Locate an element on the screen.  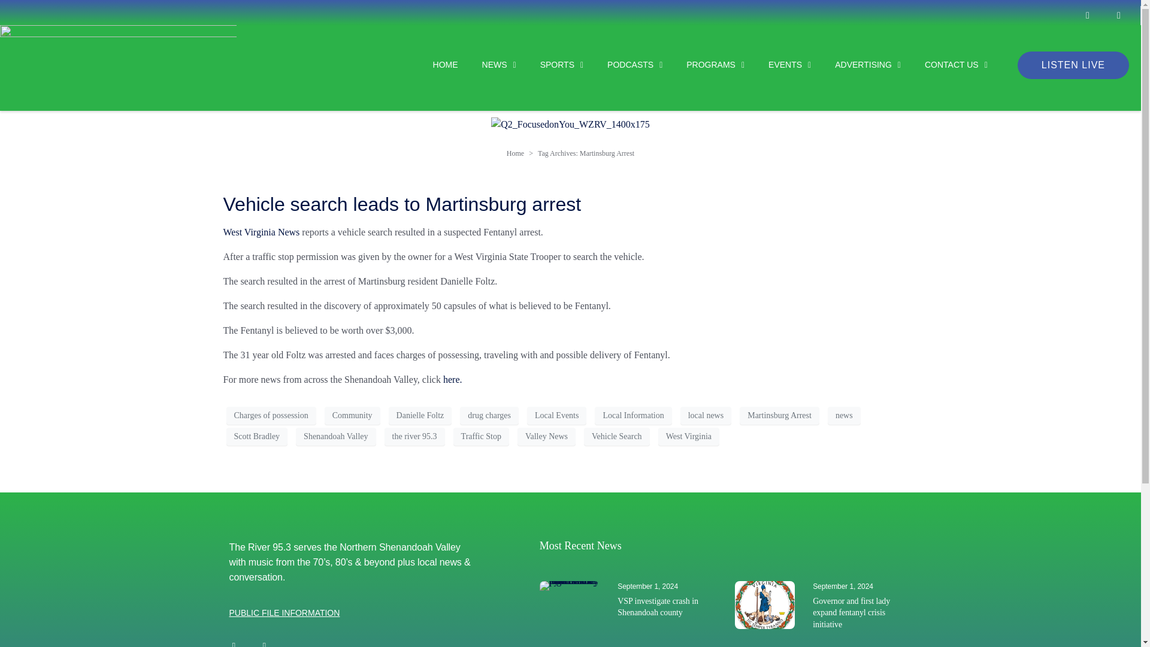
Vehicle search leads to Martinsburg arrest is located at coordinates (401, 204).